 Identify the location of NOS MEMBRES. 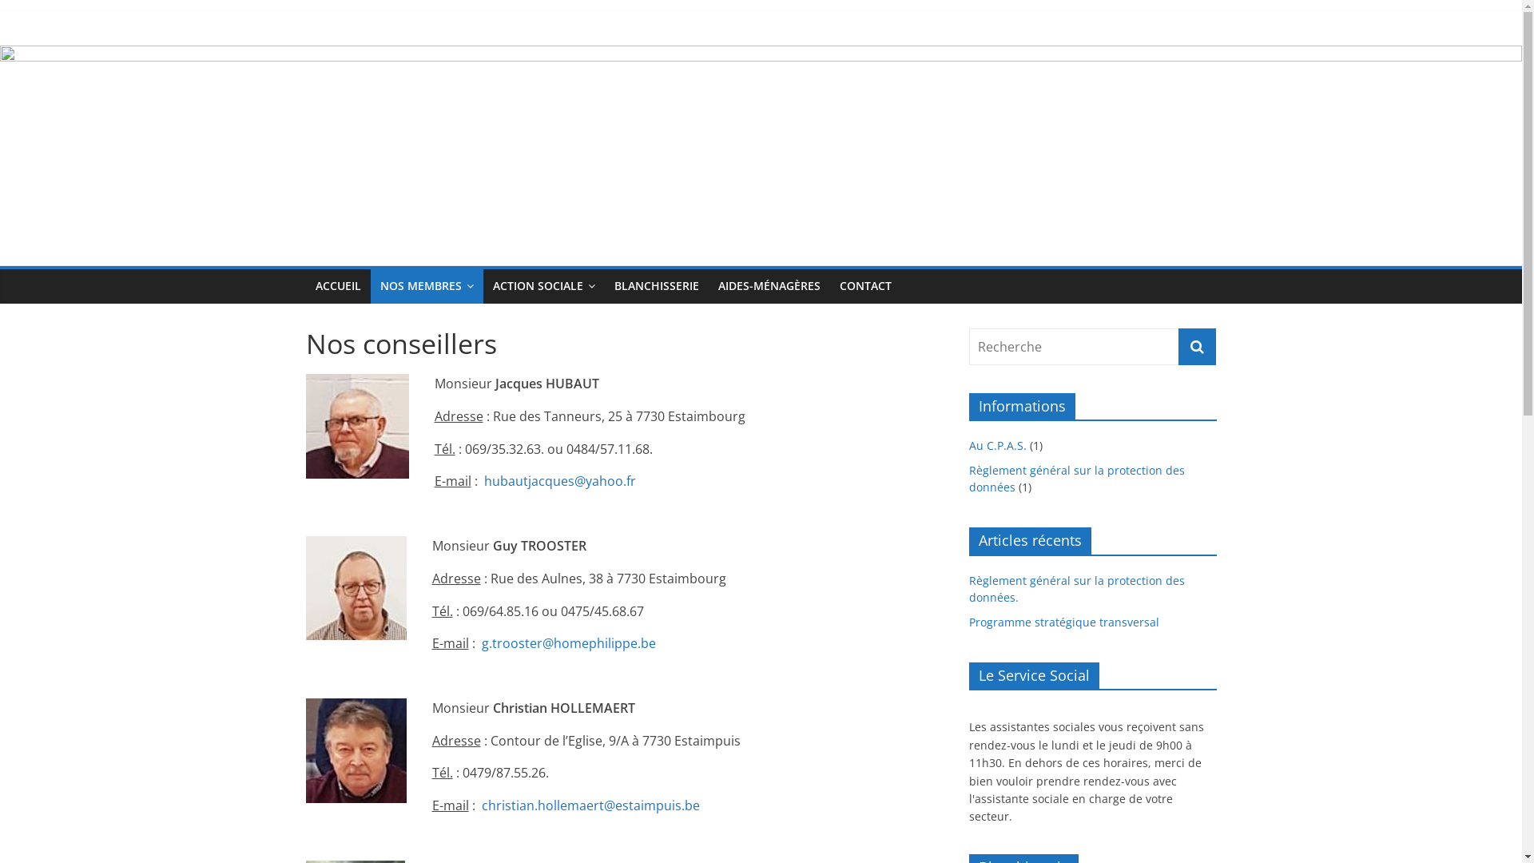
(427, 286).